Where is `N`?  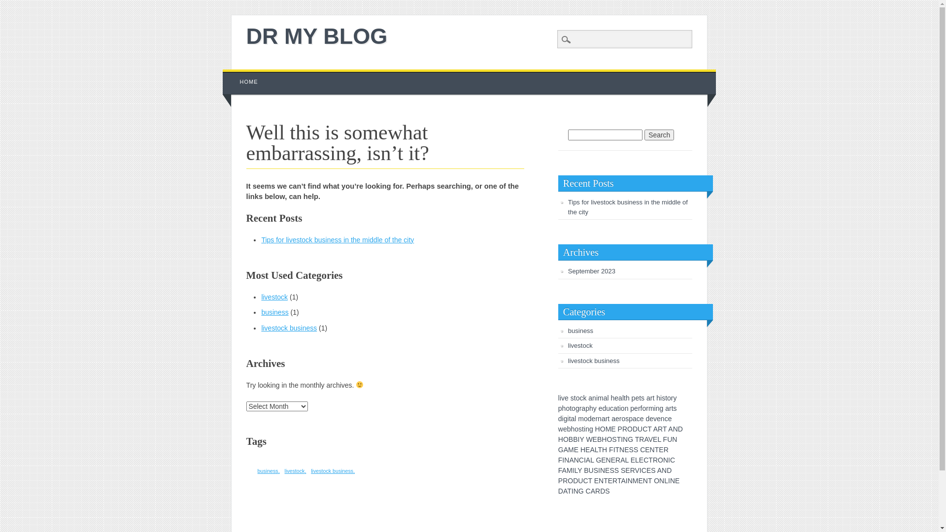
N is located at coordinates (603, 470).